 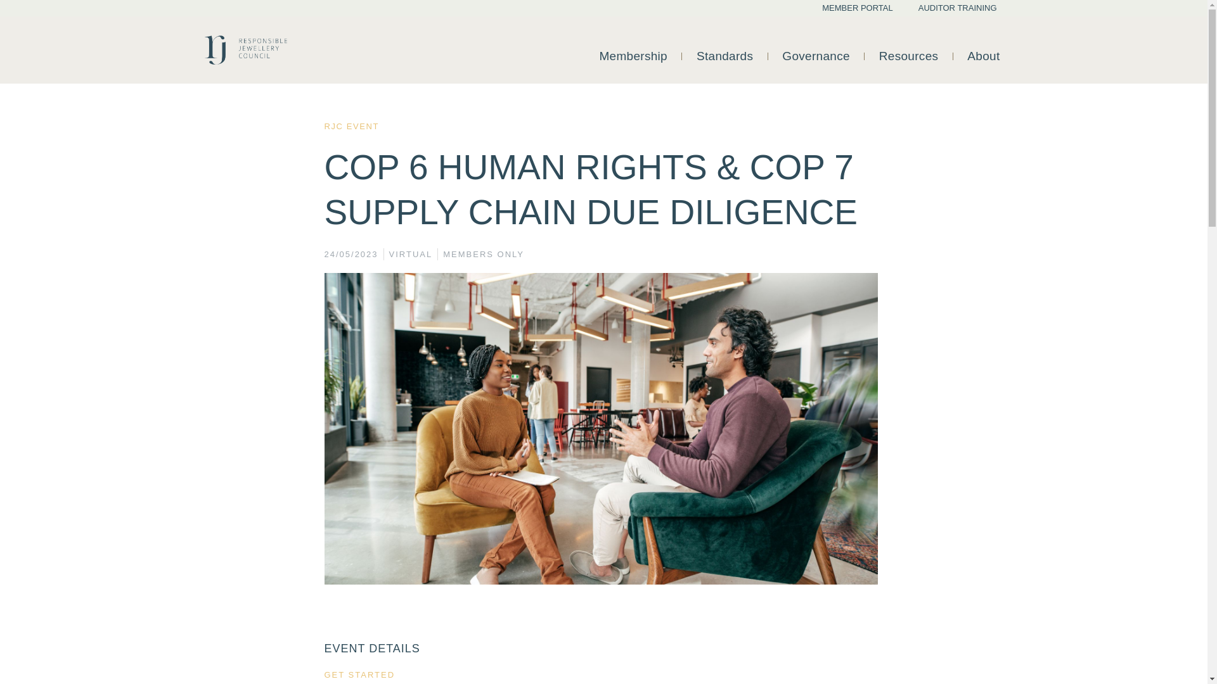 What do you see at coordinates (725, 56) in the screenshot?
I see `Standards` at bounding box center [725, 56].